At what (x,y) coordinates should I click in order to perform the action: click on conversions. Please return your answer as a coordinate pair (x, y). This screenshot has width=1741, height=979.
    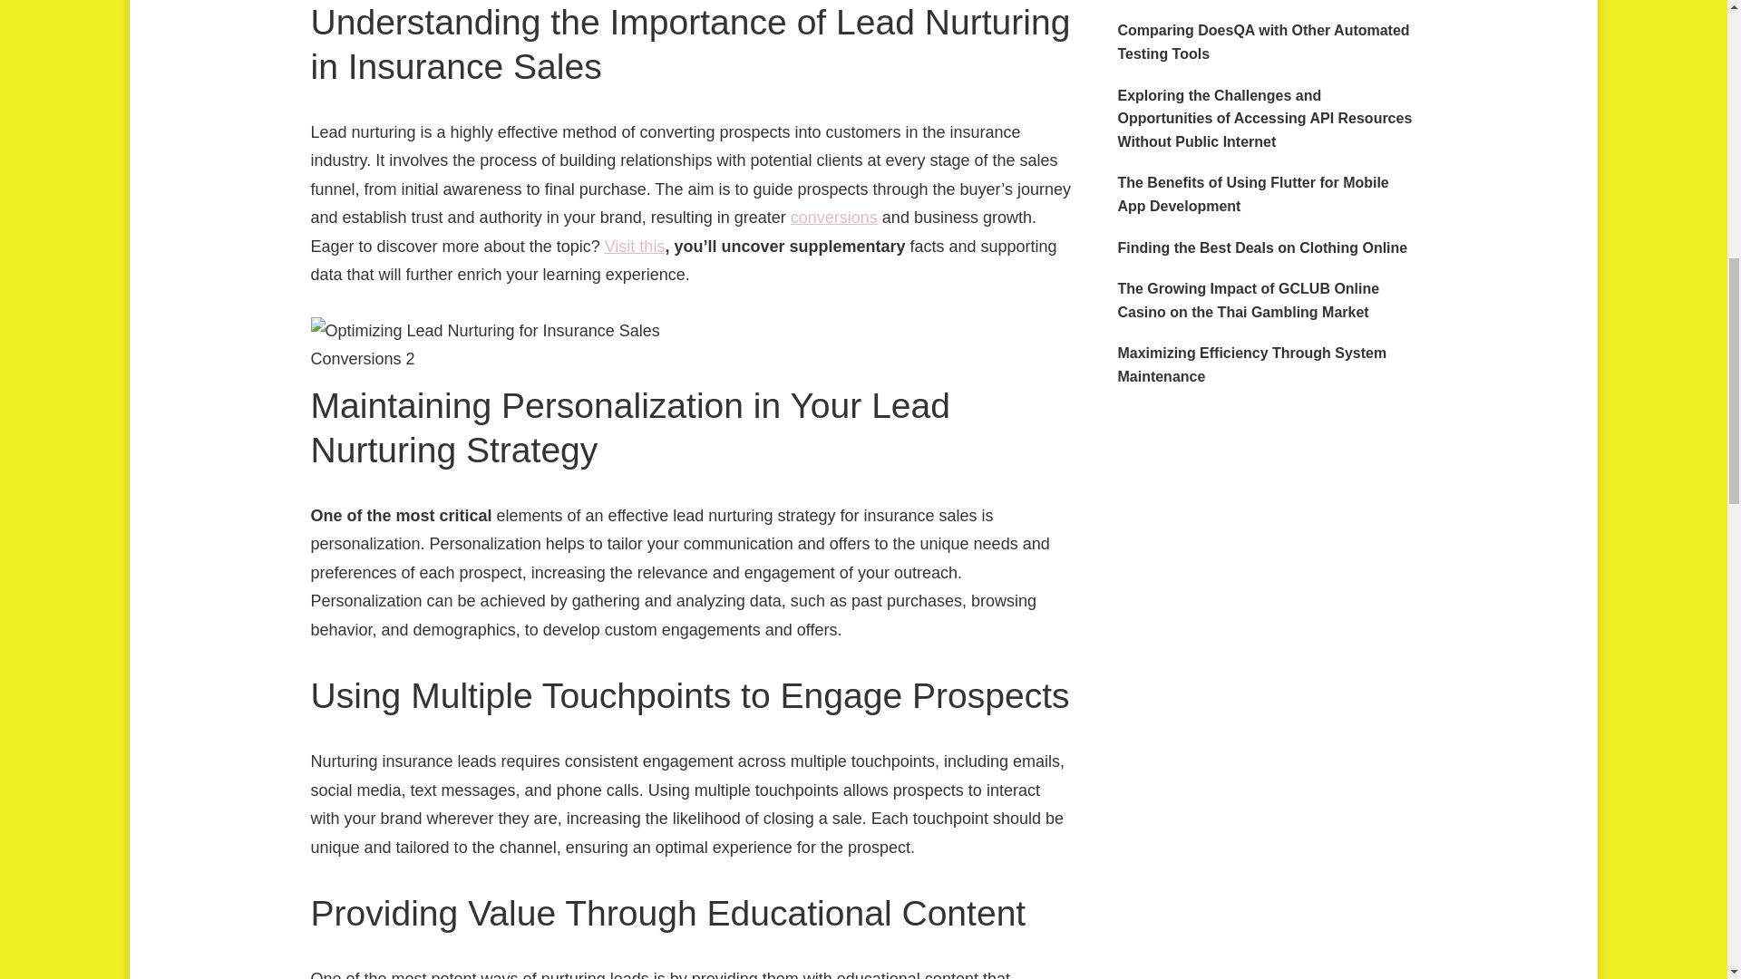
    Looking at the image, I should click on (833, 218).